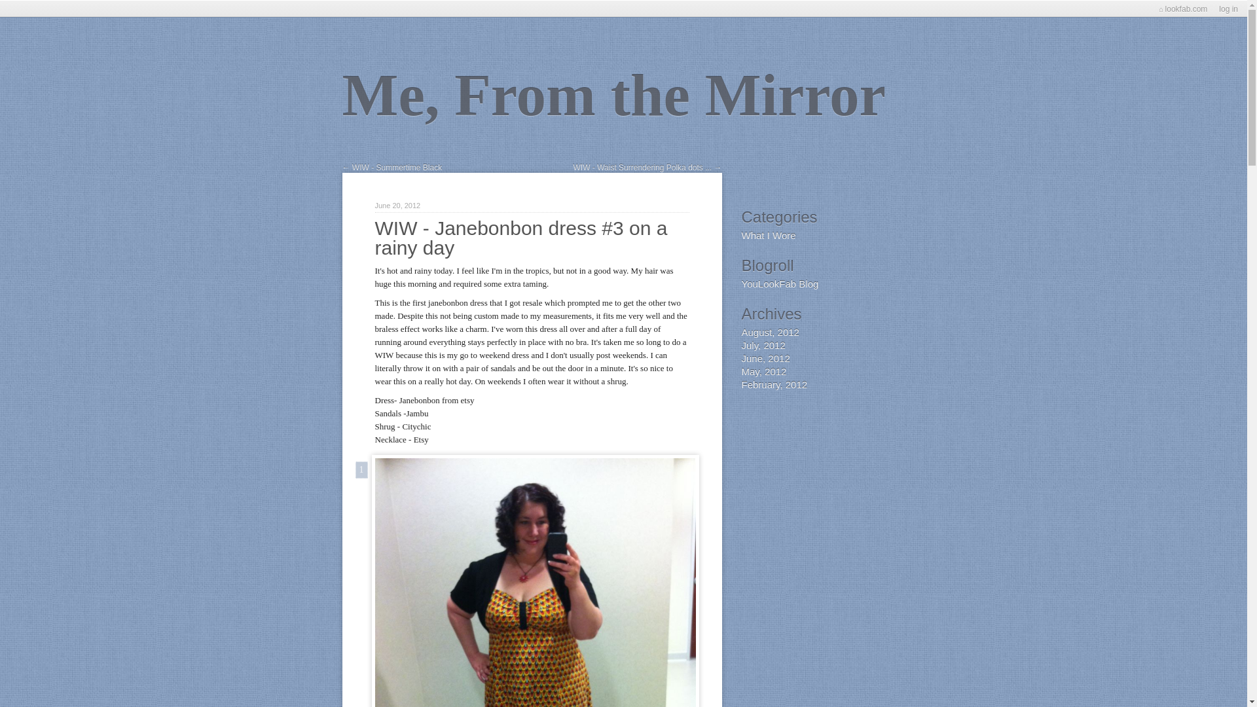 This screenshot has width=1257, height=707. I want to click on WIW - Waist Surrendering Polka dots ..., so click(647, 169).